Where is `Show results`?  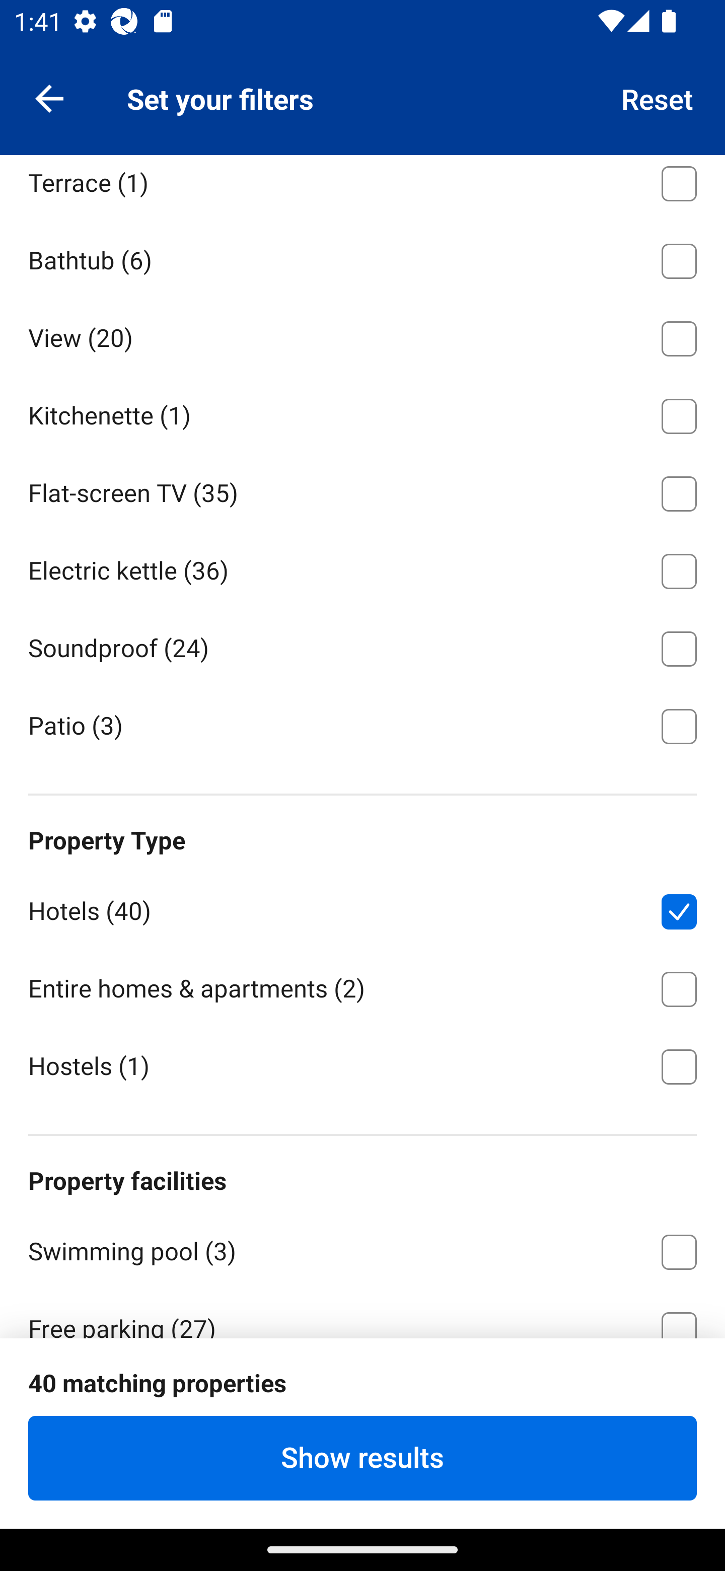
Show results is located at coordinates (362, 1458).